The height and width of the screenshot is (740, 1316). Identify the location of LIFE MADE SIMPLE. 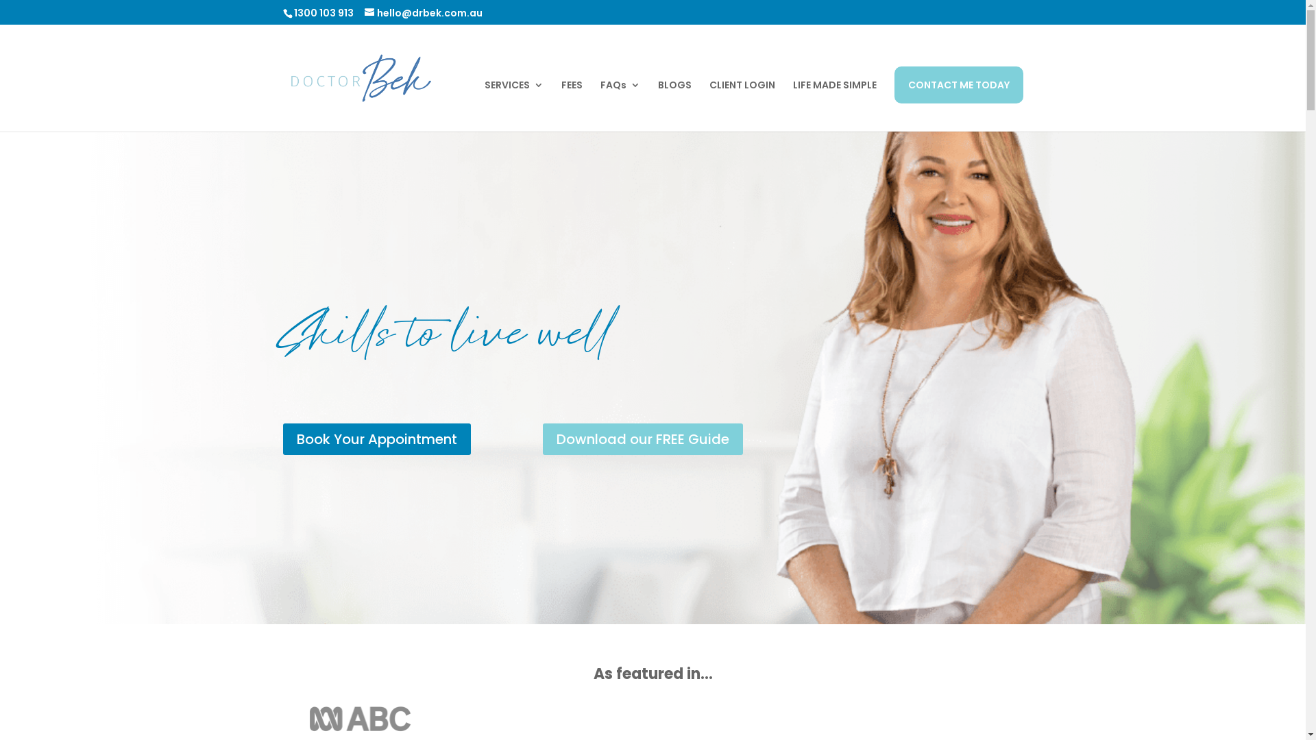
(834, 106).